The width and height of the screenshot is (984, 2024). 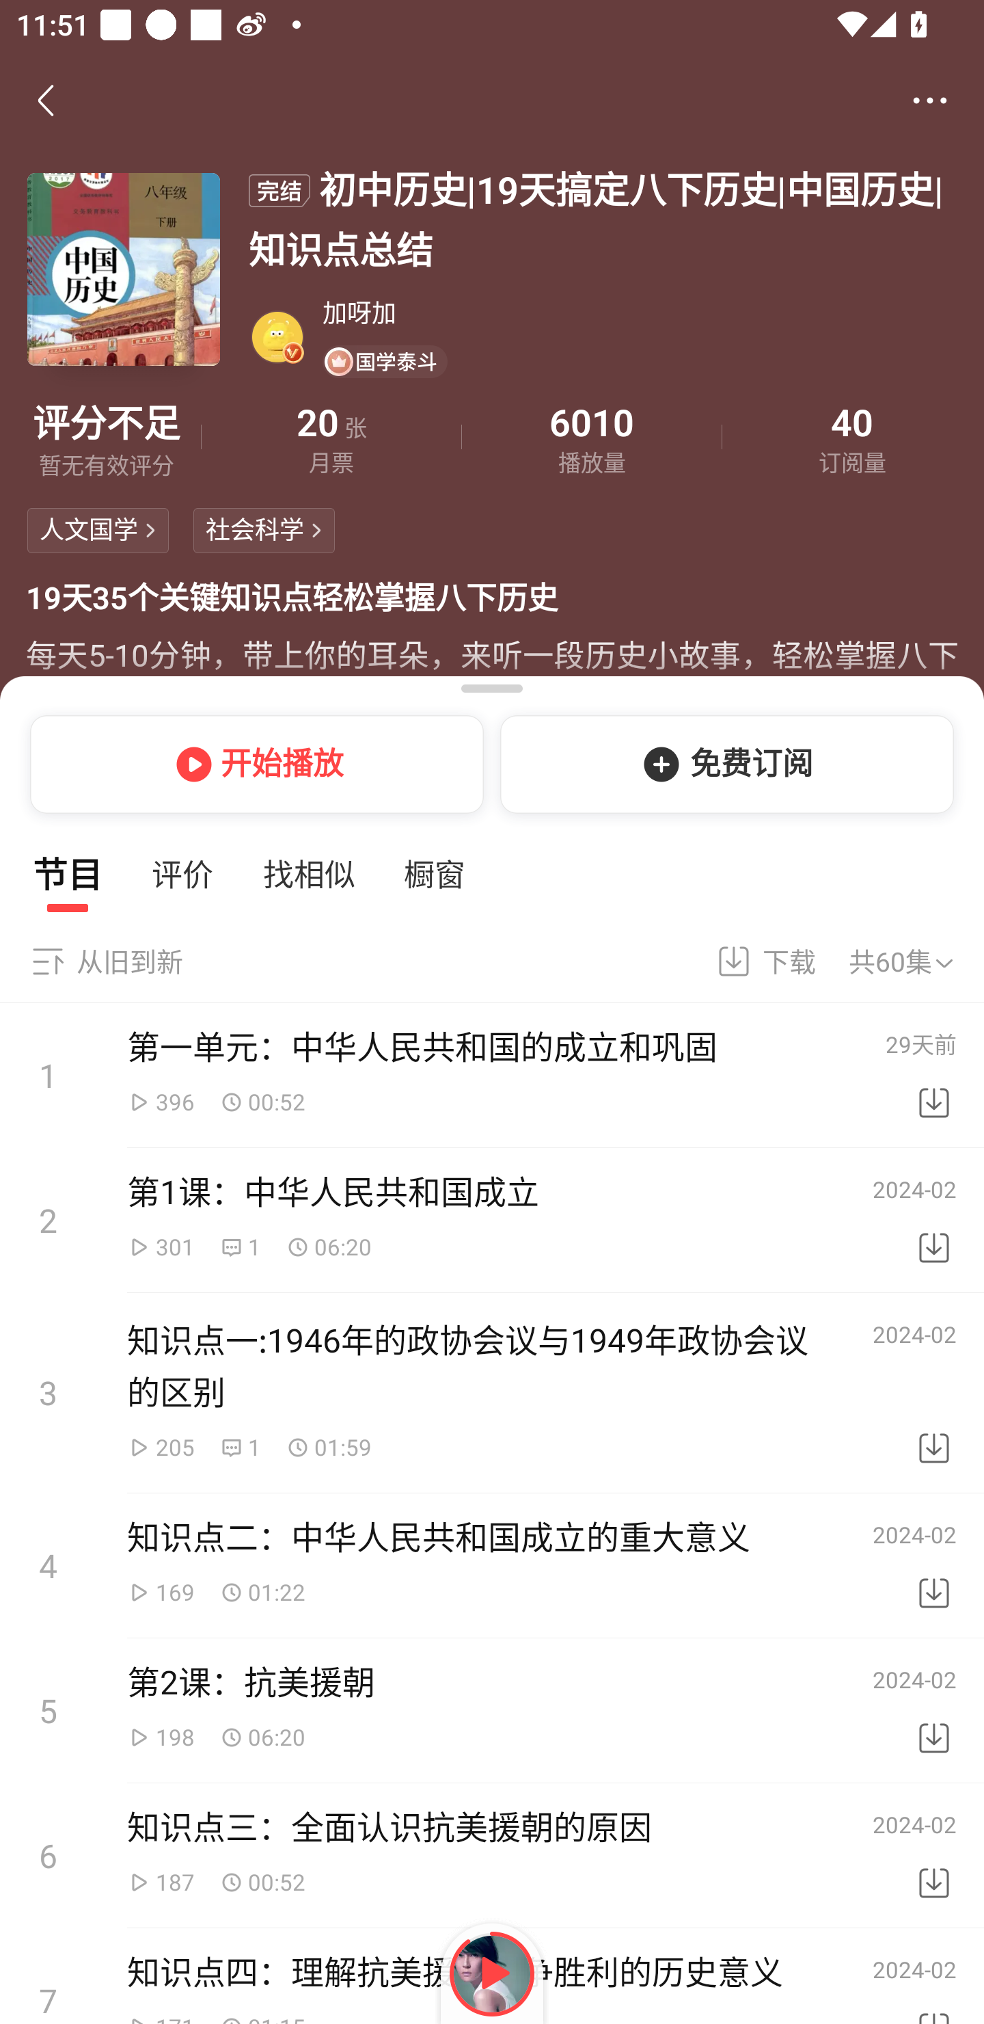 What do you see at coordinates (934, 1853) in the screenshot?
I see `下载` at bounding box center [934, 1853].